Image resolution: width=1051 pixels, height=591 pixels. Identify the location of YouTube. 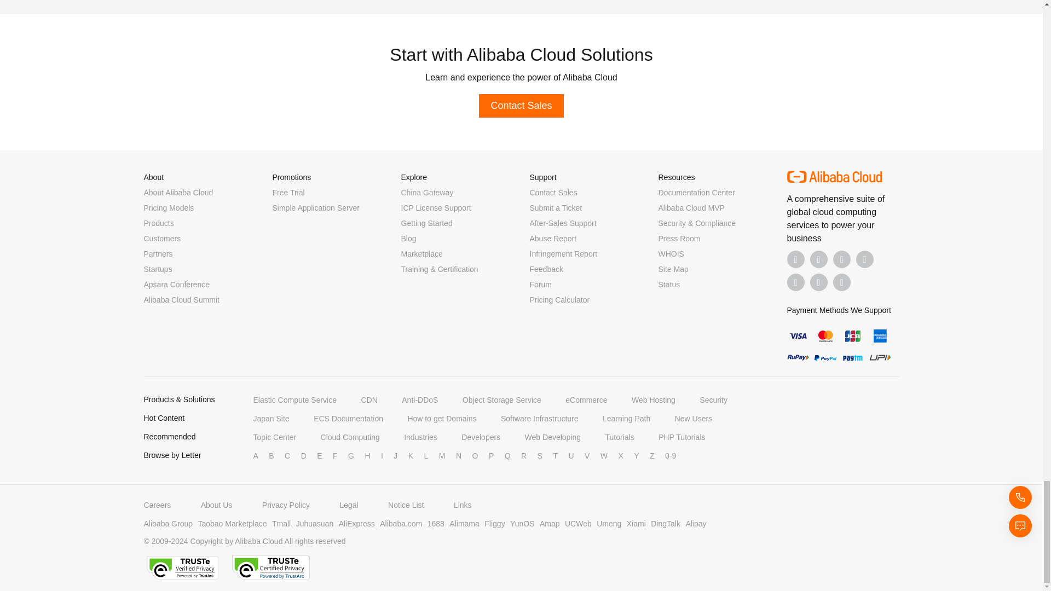
(865, 259).